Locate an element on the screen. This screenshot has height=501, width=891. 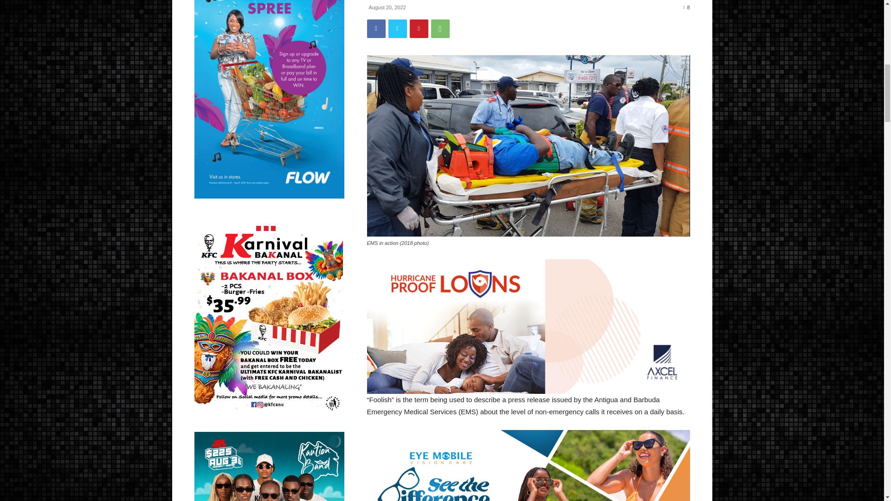
Twitter is located at coordinates (397, 29).